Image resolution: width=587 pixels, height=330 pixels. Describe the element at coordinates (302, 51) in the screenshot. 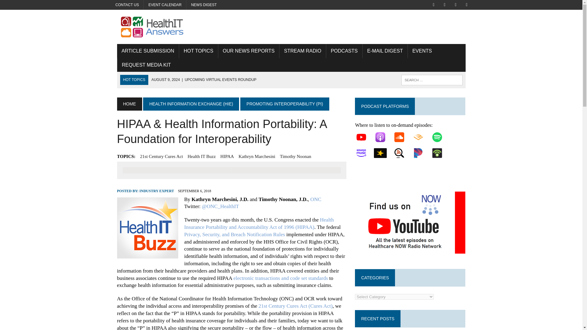

I see `STREAM RADIO` at that location.